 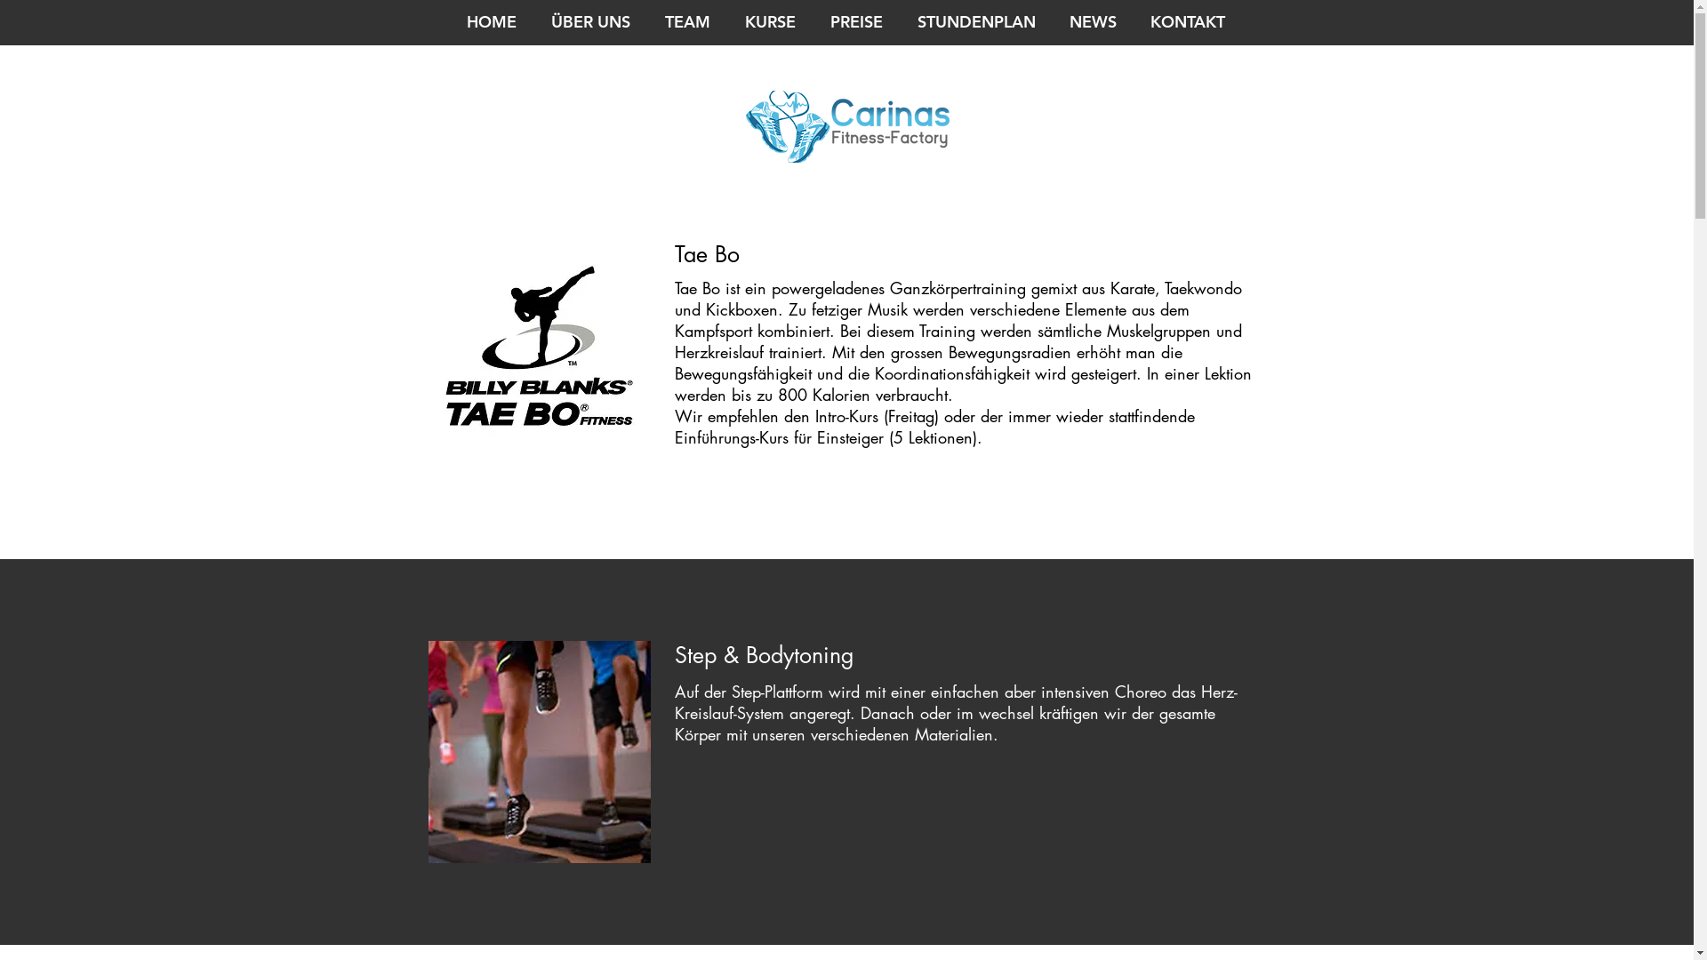 I want to click on STUNDENPLAN, so click(x=976, y=22).